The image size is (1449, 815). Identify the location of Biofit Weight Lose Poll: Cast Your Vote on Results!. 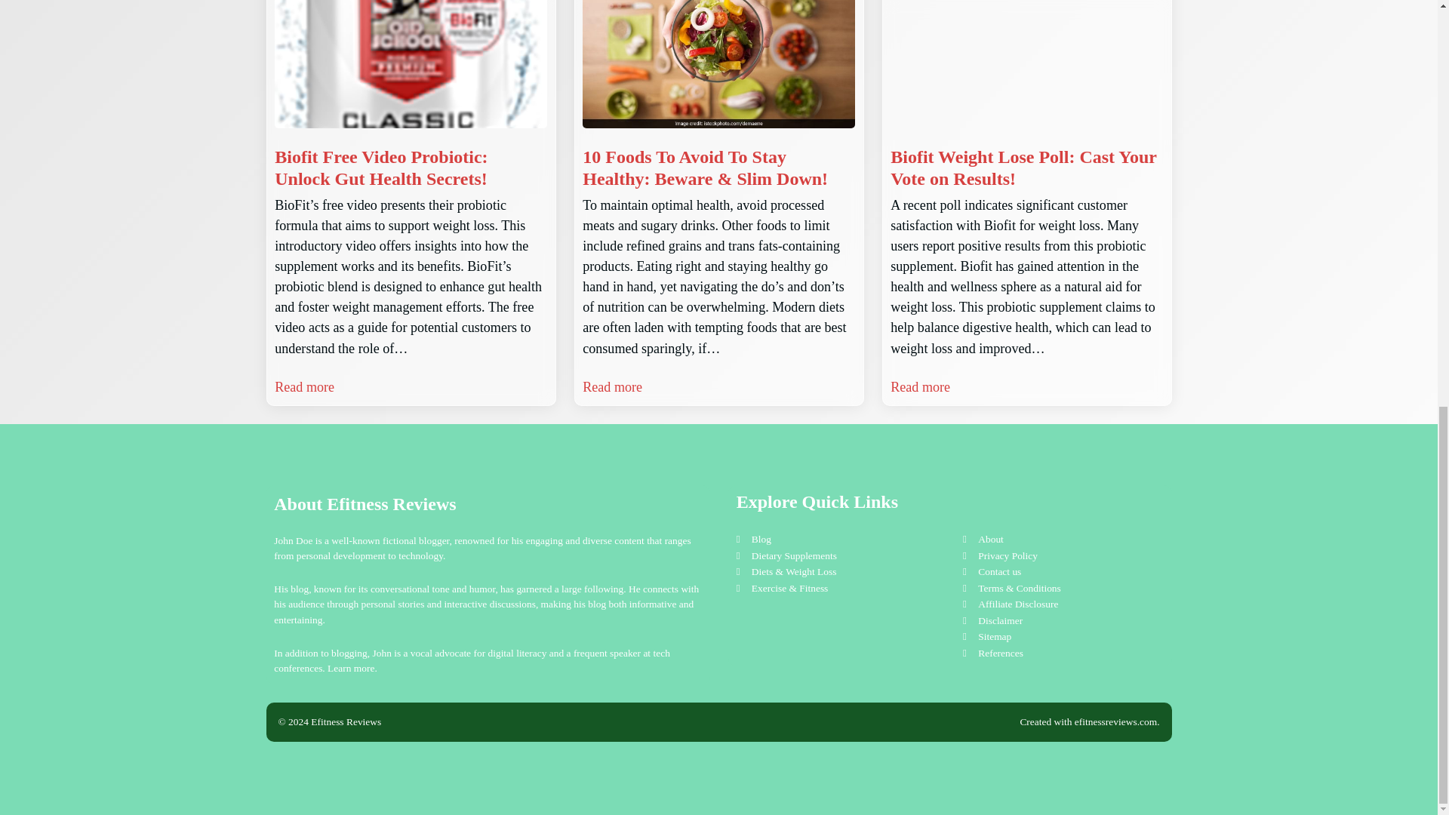
(1026, 168).